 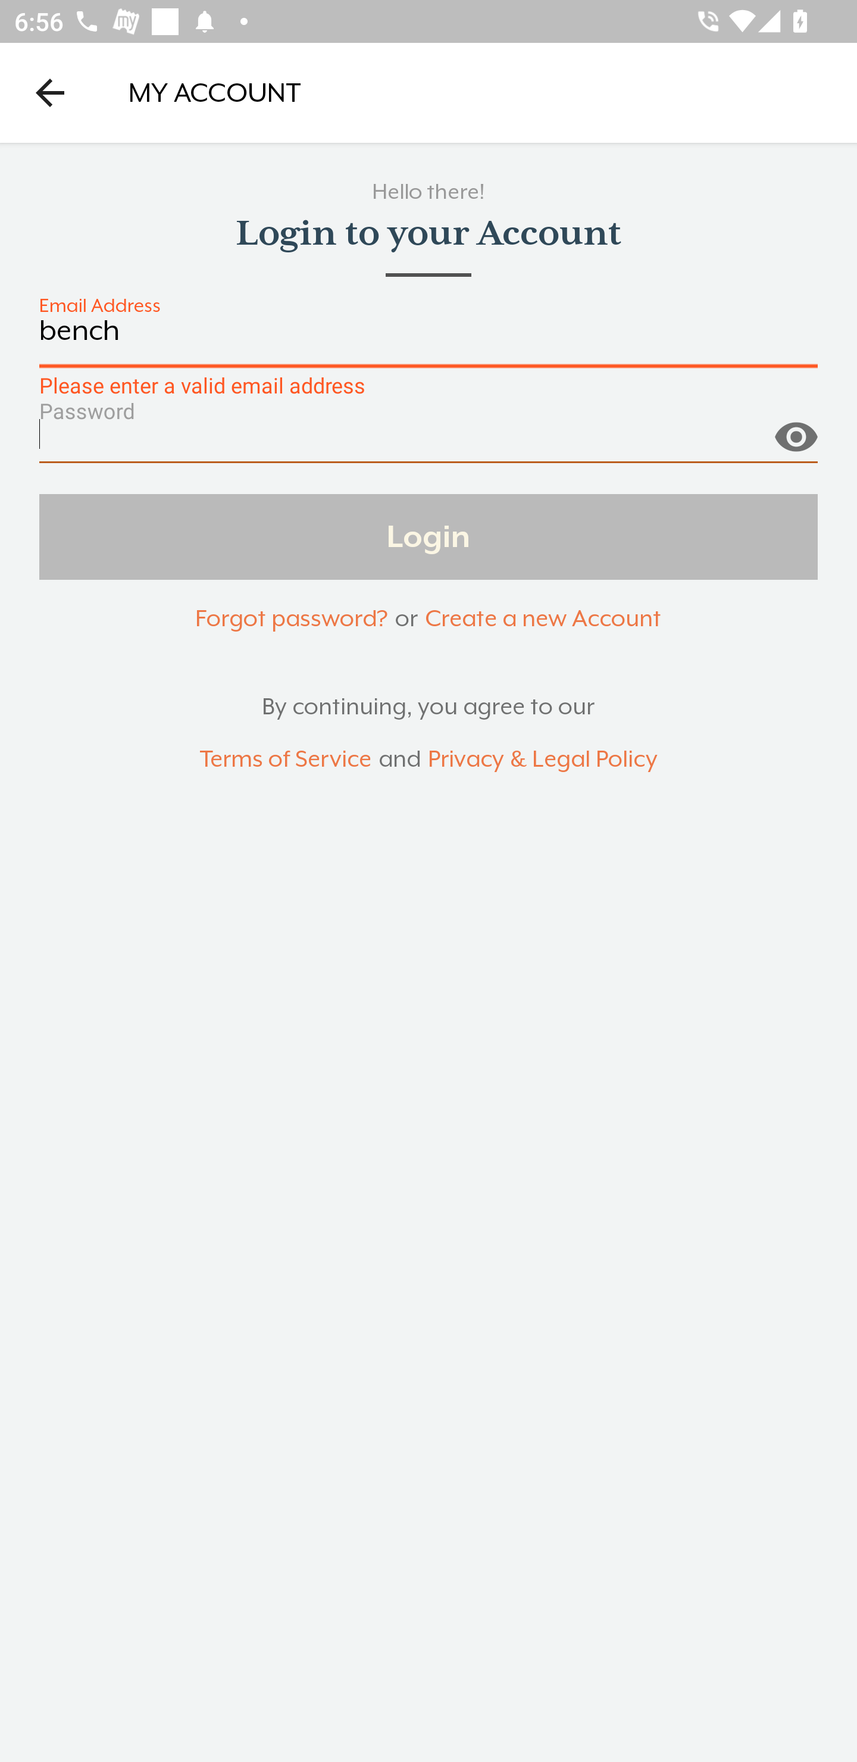 What do you see at coordinates (285, 760) in the screenshot?
I see `Terms of Service` at bounding box center [285, 760].